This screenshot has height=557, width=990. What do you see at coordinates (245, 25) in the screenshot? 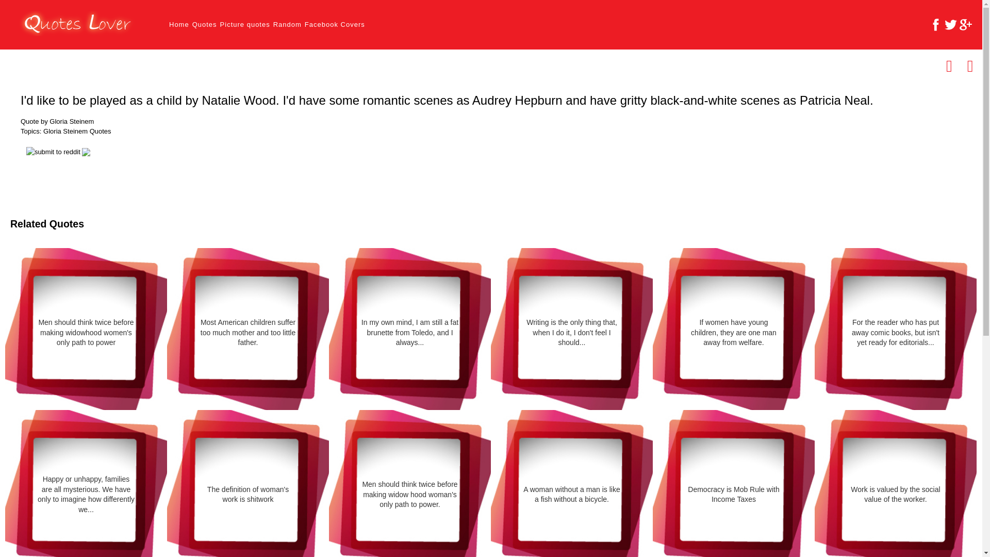
I see `Picture quotes` at bounding box center [245, 25].